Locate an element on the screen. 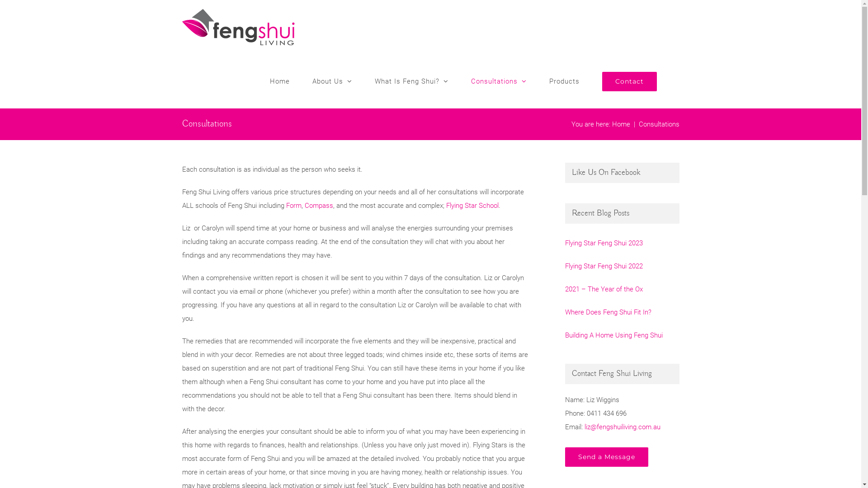 The image size is (868, 488). Consultations is located at coordinates (499, 81).